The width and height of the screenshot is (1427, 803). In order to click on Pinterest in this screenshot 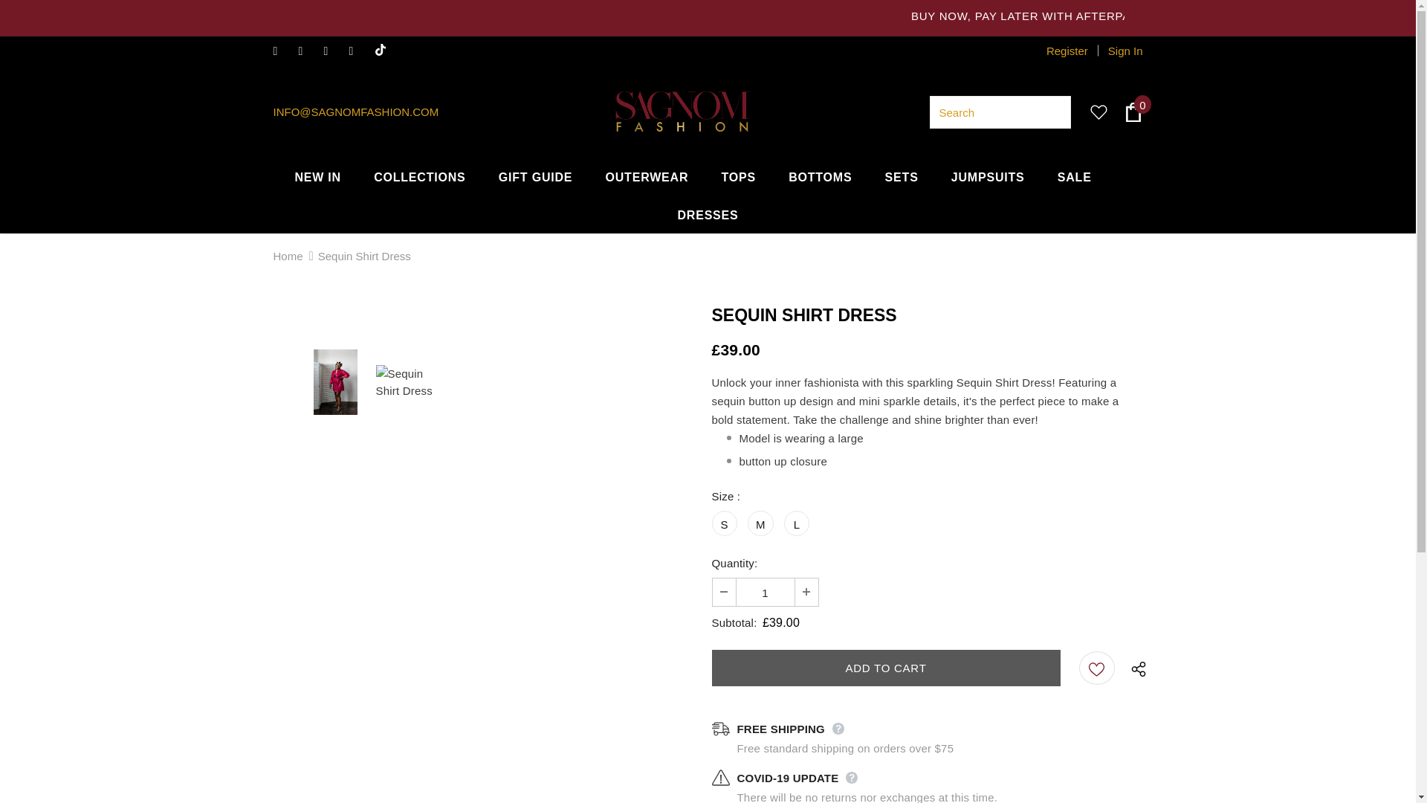, I will do `click(333, 52)`.